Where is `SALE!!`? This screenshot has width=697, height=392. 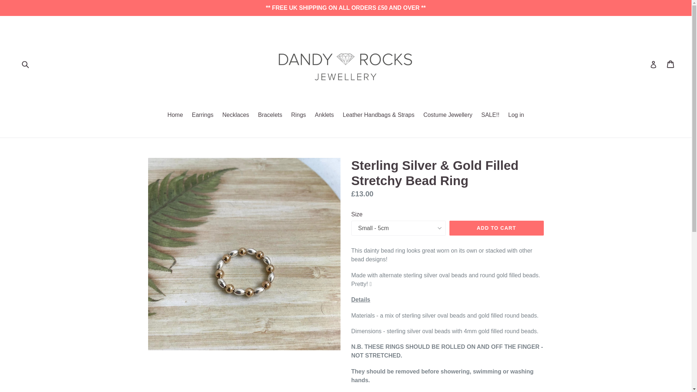
SALE!! is located at coordinates (490, 115).